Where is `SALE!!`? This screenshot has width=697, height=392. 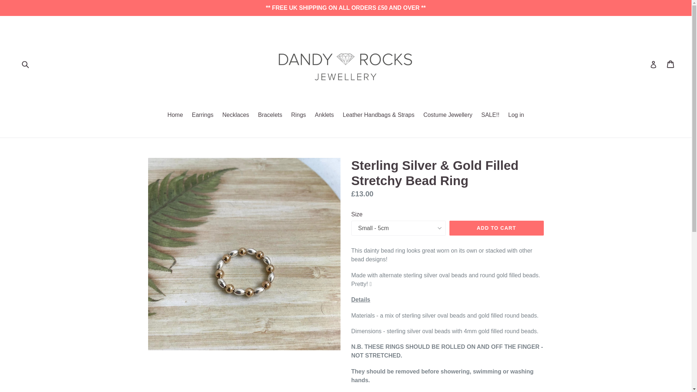
SALE!! is located at coordinates (490, 115).